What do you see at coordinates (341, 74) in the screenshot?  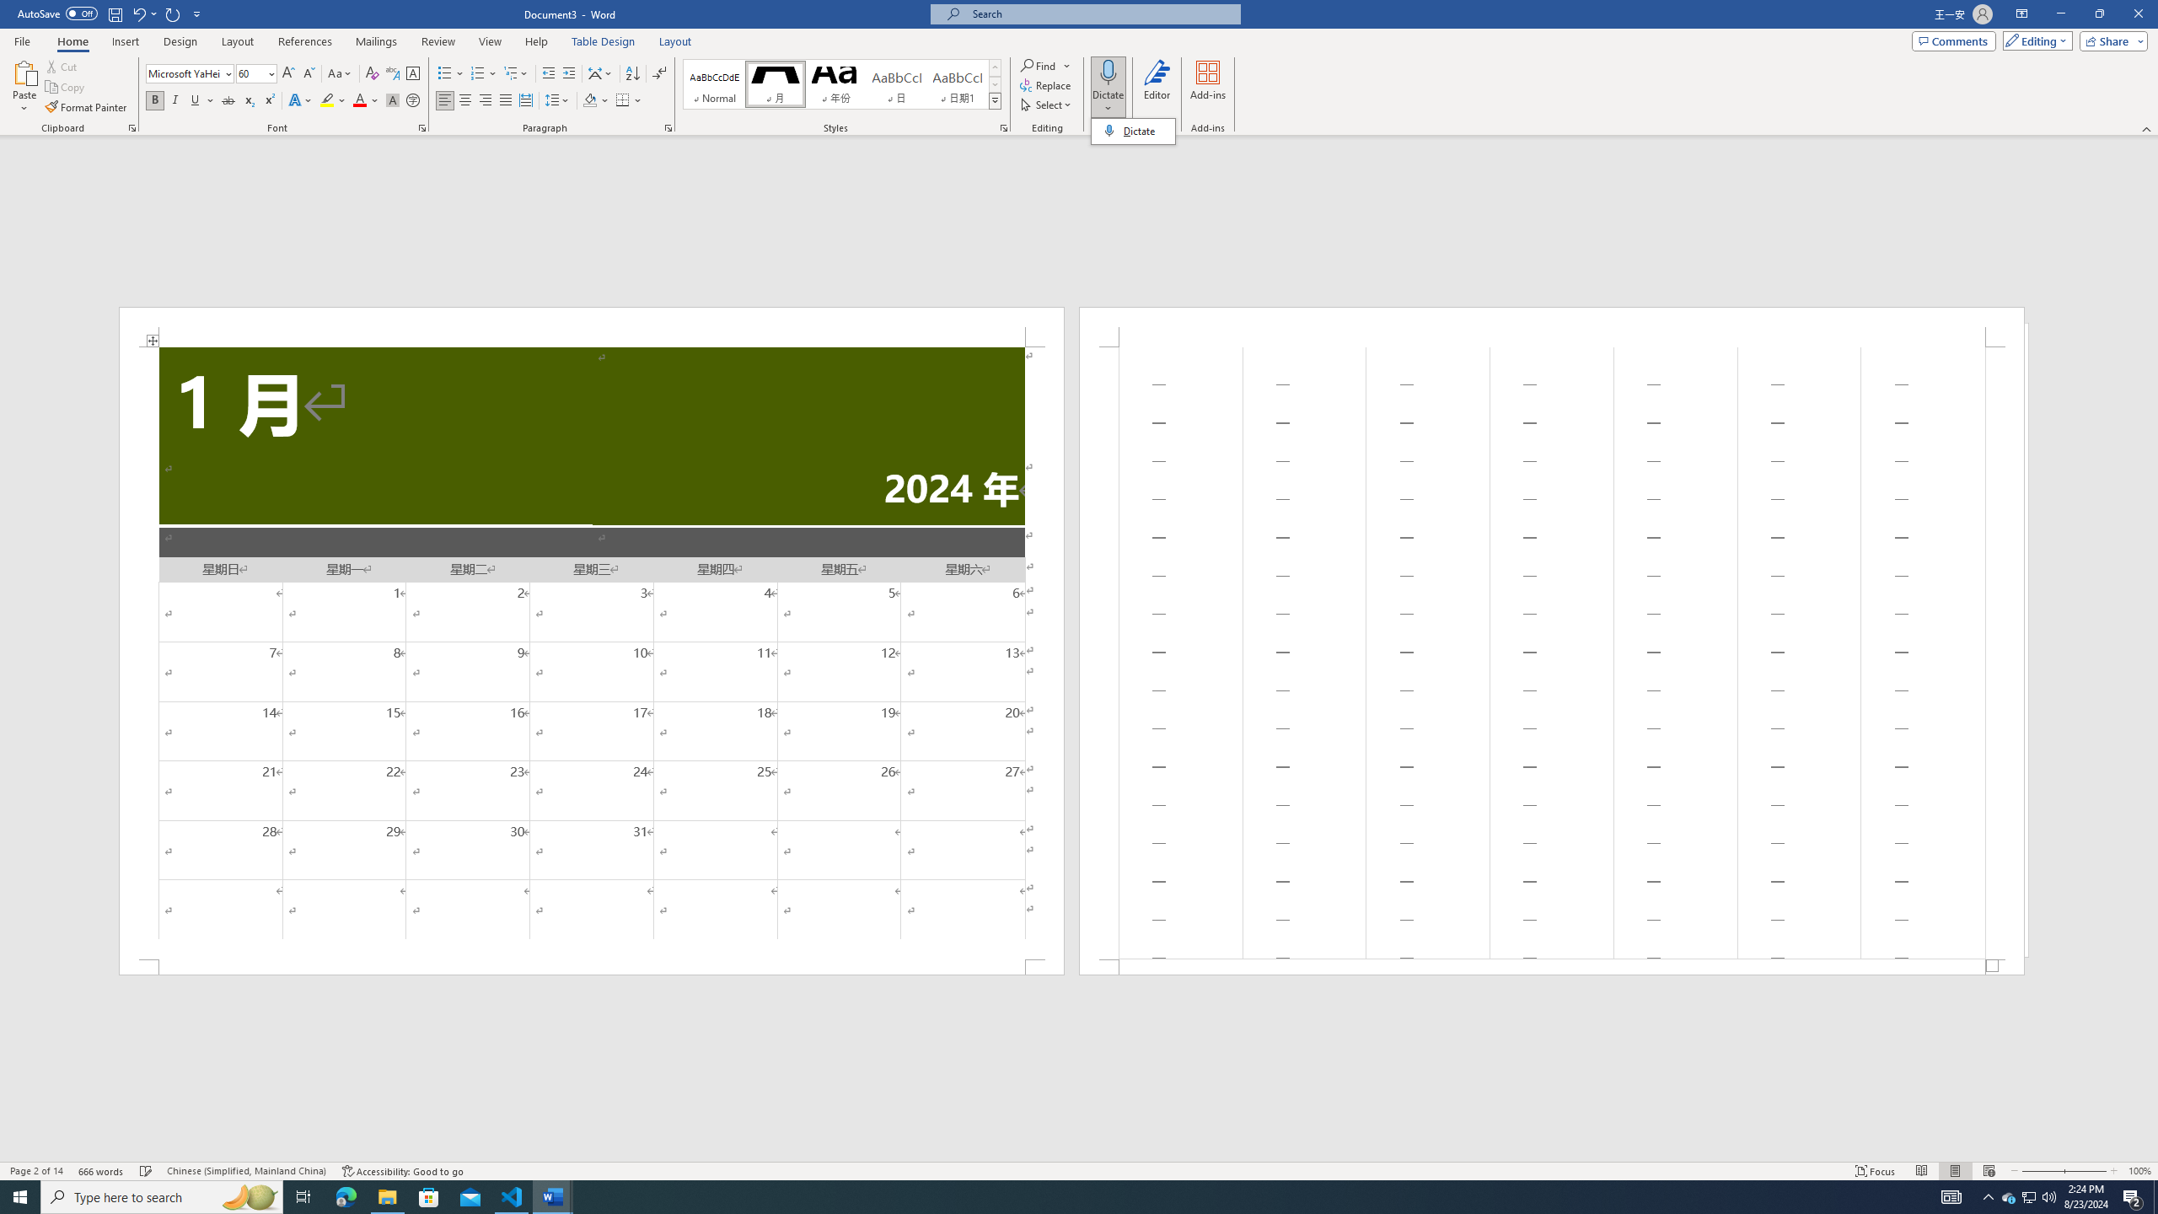 I see `Change Case` at bounding box center [341, 74].